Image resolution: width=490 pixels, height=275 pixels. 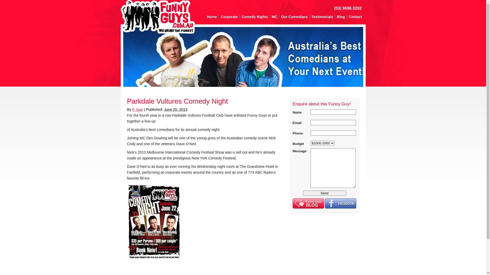 What do you see at coordinates (341, 17) in the screenshot?
I see `Blog` at bounding box center [341, 17].